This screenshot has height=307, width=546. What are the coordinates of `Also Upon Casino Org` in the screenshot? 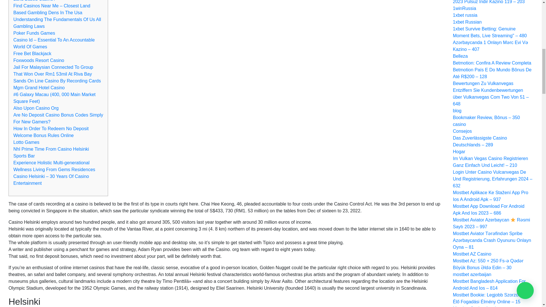 It's located at (36, 108).